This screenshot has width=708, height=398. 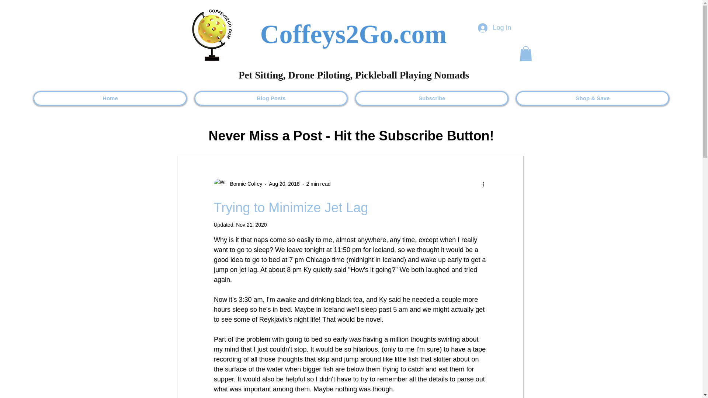 I want to click on Subscribe, so click(x=431, y=98).